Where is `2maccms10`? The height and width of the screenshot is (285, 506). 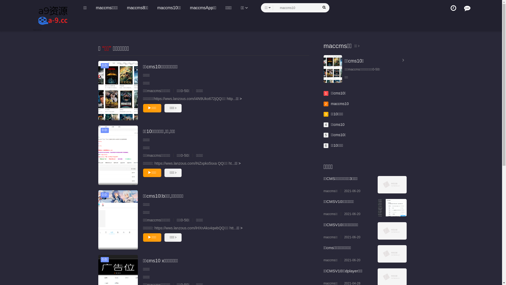
2maccms10 is located at coordinates (365, 104).